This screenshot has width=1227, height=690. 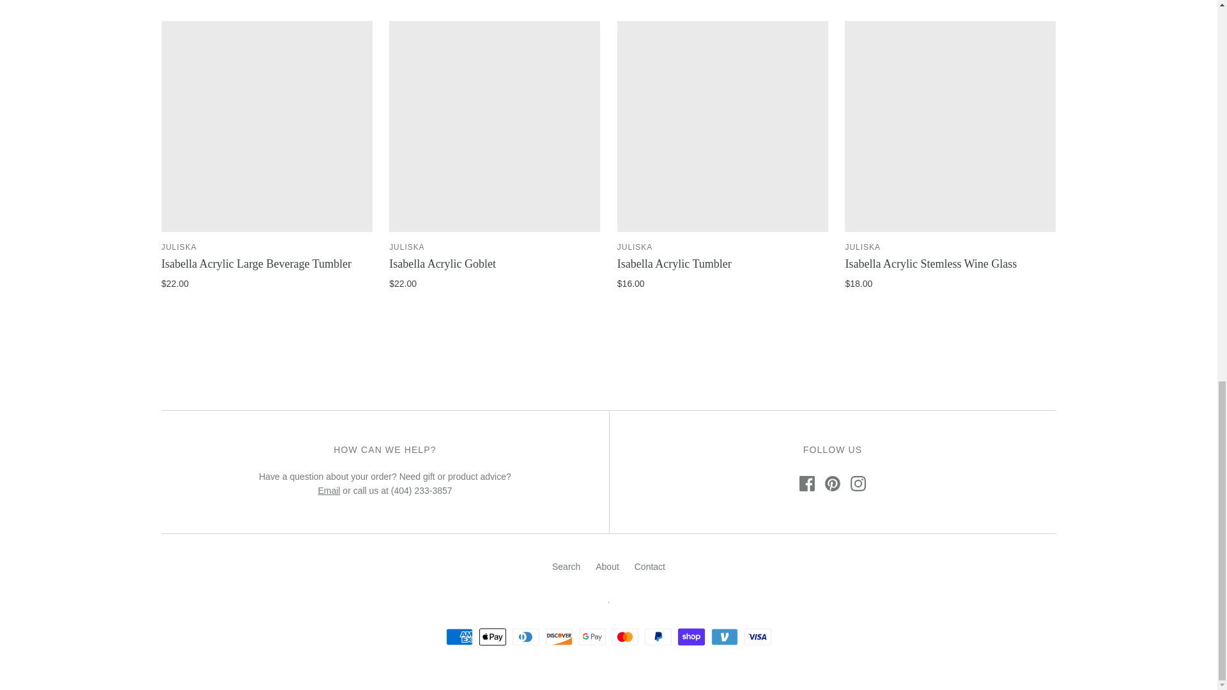 I want to click on Apple Pay, so click(x=492, y=636).